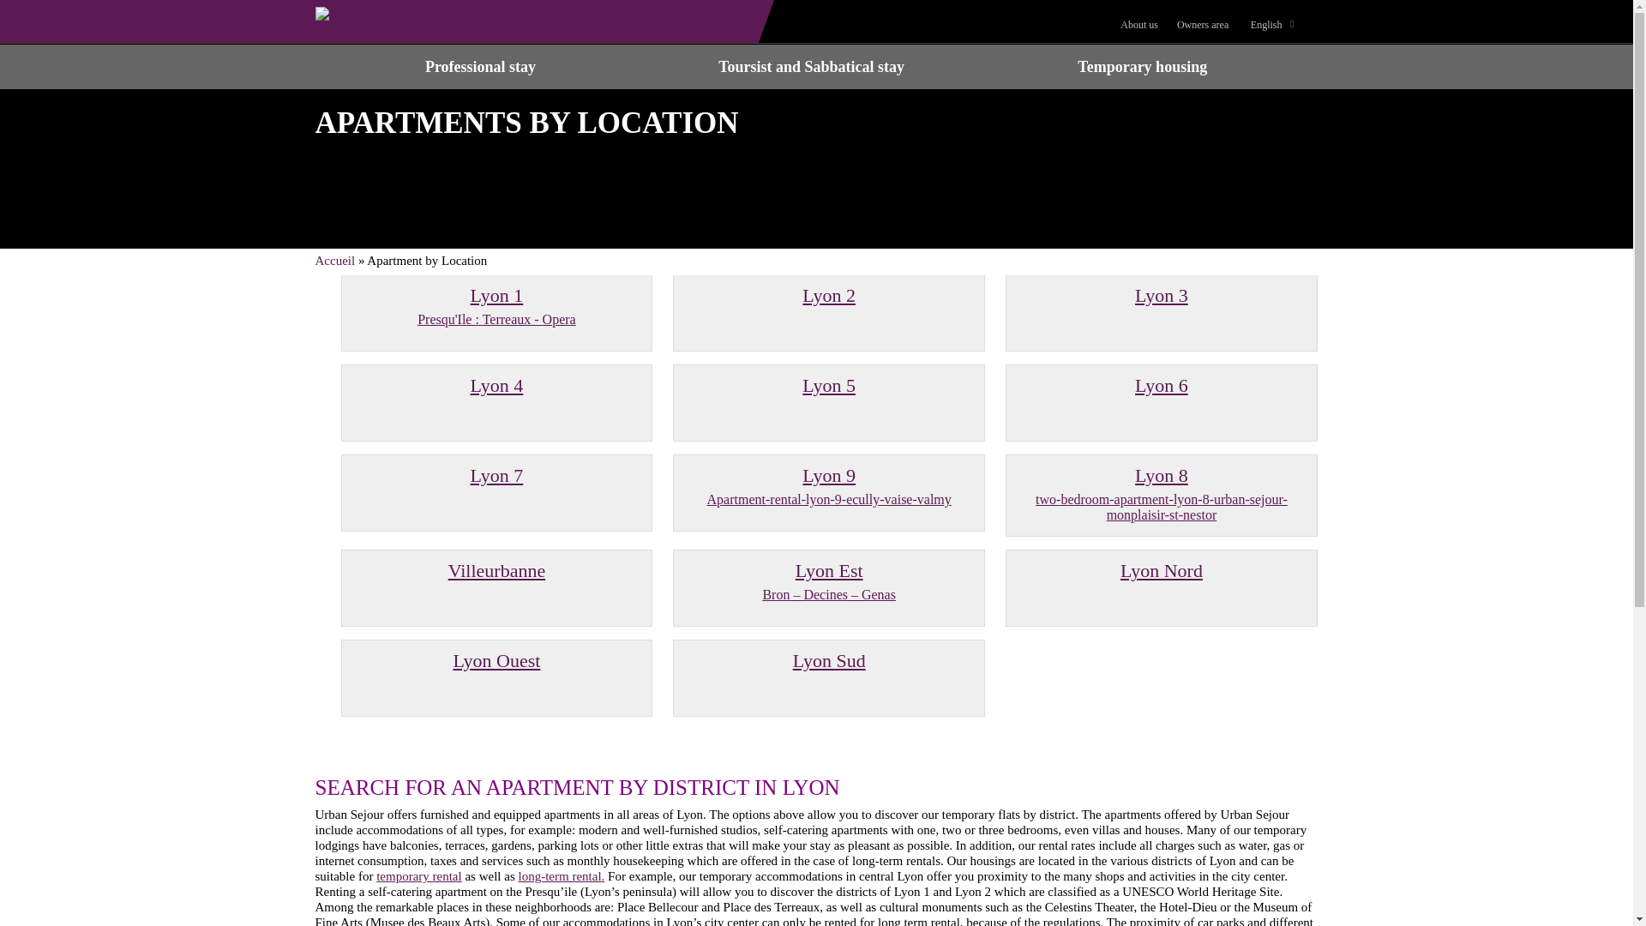  Describe the element at coordinates (1203, 24) in the screenshot. I see `Owners area` at that location.